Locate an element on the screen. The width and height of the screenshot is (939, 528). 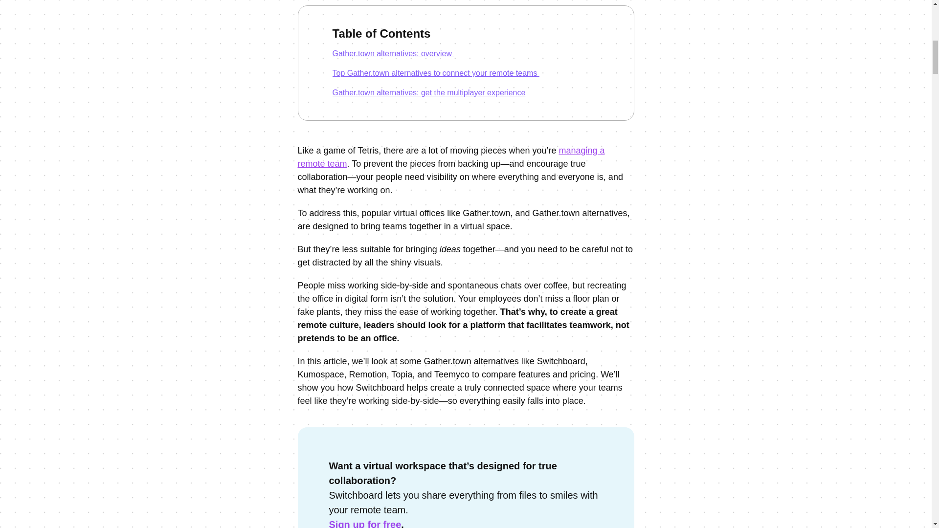
Gather.town alternatives: overview  is located at coordinates (466, 54).